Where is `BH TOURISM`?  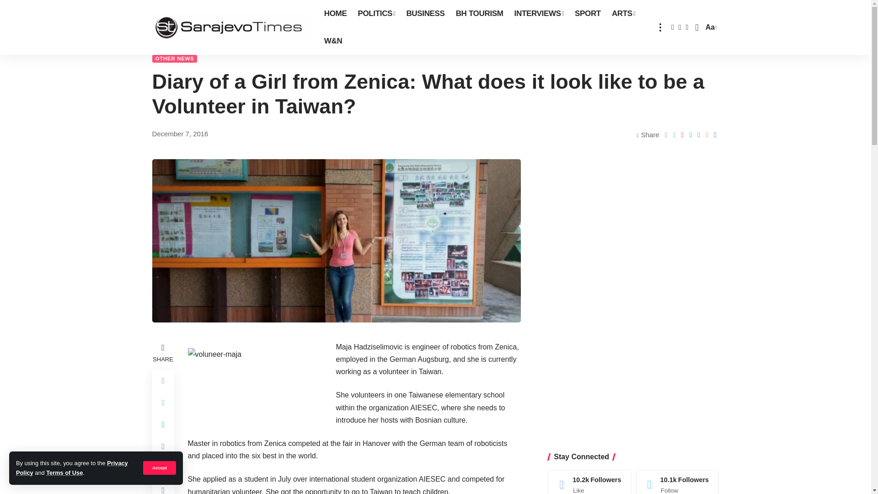 BH TOURISM is located at coordinates (479, 14).